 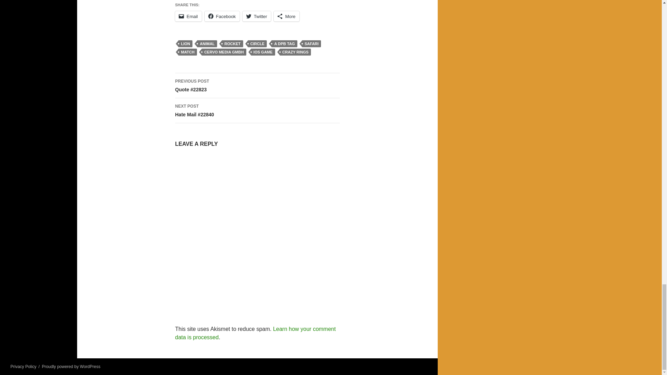 I want to click on Comment Form, so click(x=257, y=231).